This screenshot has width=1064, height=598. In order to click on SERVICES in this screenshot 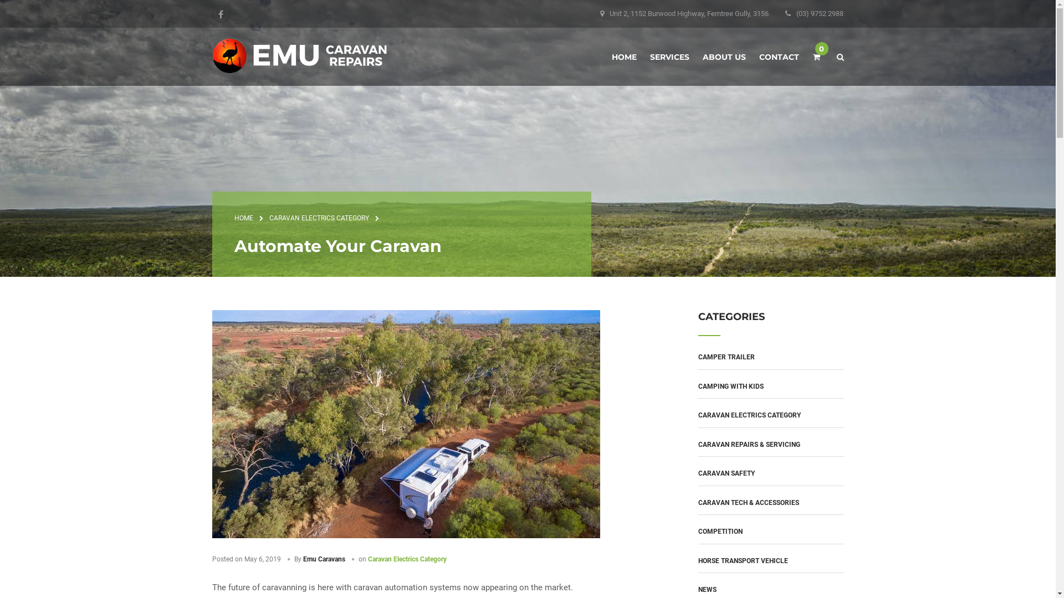, I will do `click(669, 57)`.